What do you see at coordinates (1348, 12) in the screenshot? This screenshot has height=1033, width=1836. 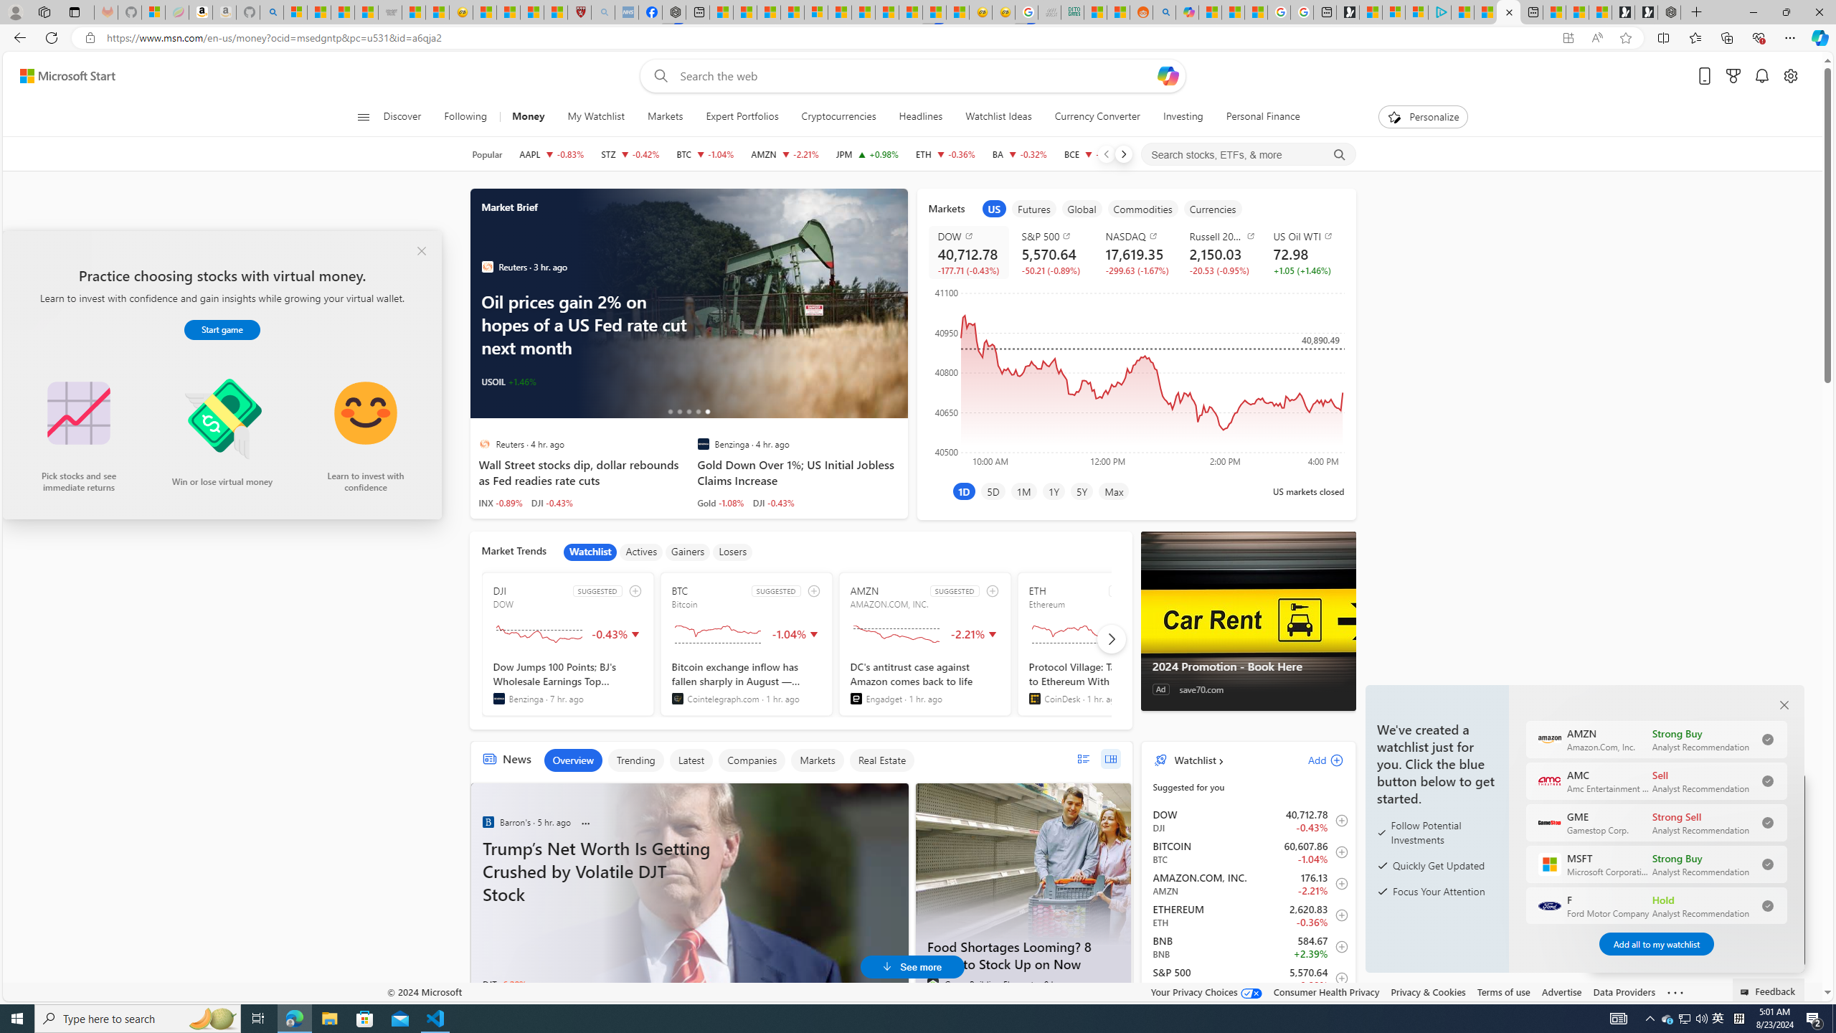 I see `Microsoft Start Gaming` at bounding box center [1348, 12].